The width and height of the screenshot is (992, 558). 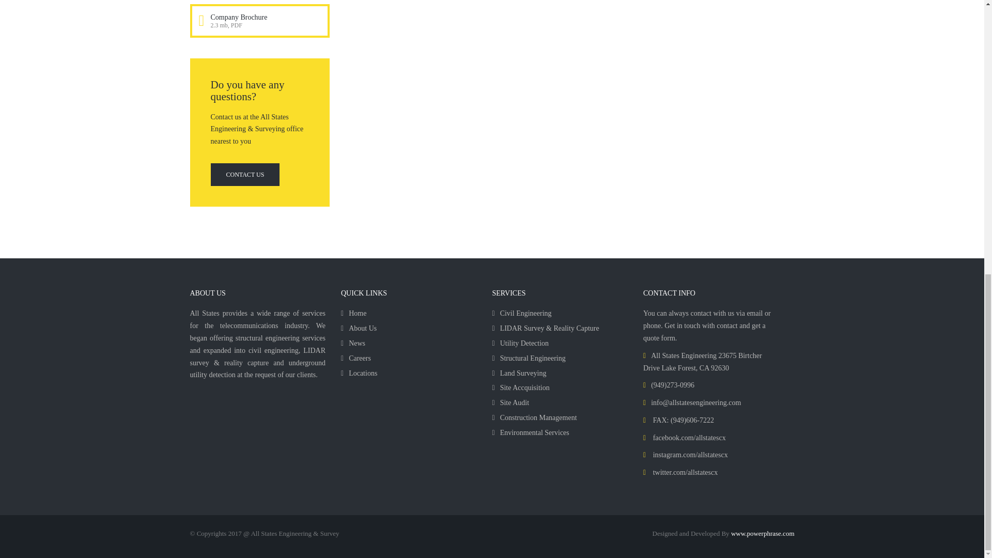 I want to click on Site Accquisition, so click(x=521, y=388).